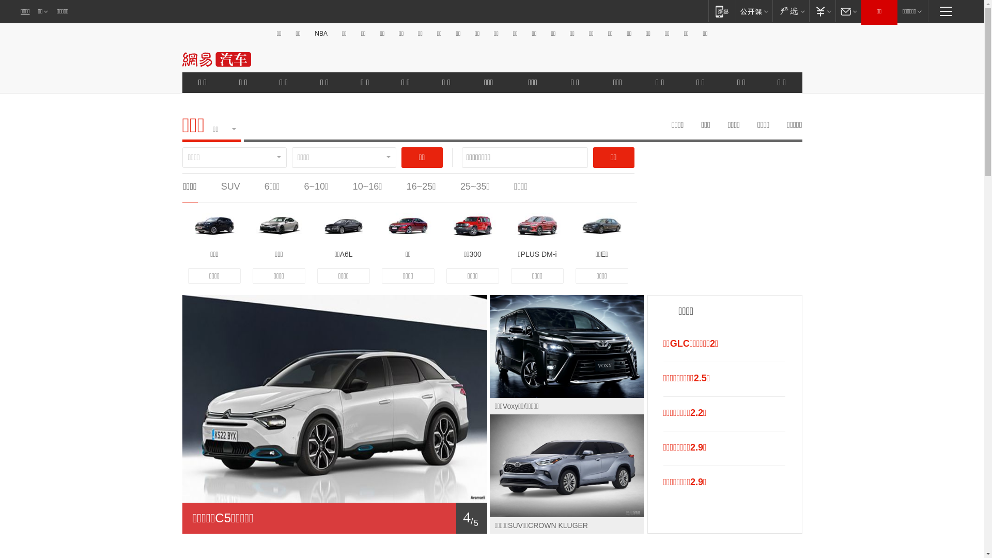 This screenshot has height=558, width=992. Describe the element at coordinates (321, 34) in the screenshot. I see `NBA` at that location.